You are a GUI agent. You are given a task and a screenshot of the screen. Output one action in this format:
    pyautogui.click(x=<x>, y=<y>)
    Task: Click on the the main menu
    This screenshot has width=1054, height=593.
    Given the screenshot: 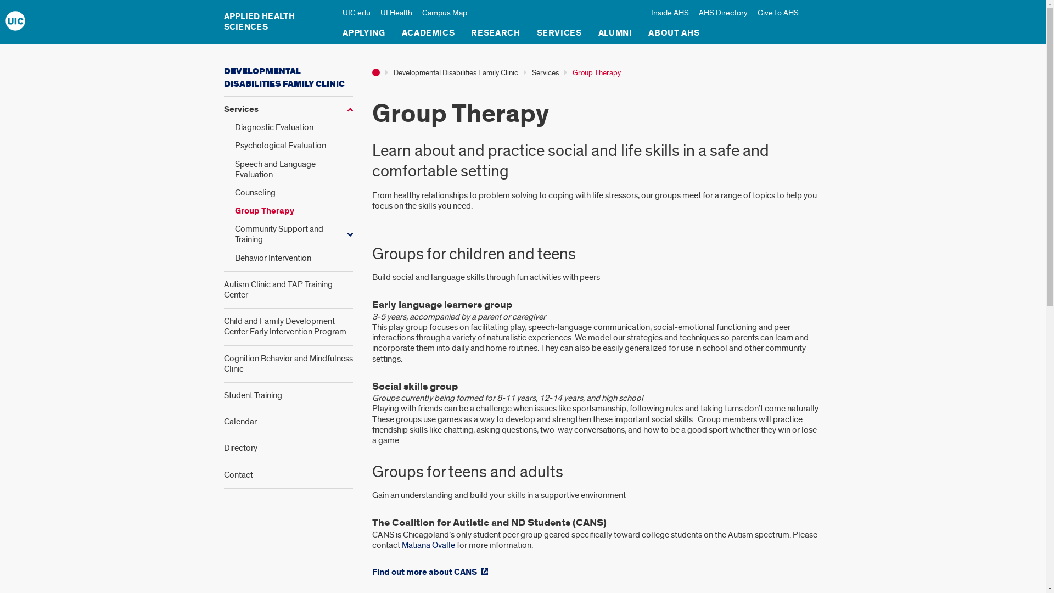 What is the action you would take?
    pyautogui.click(x=147, y=10)
    